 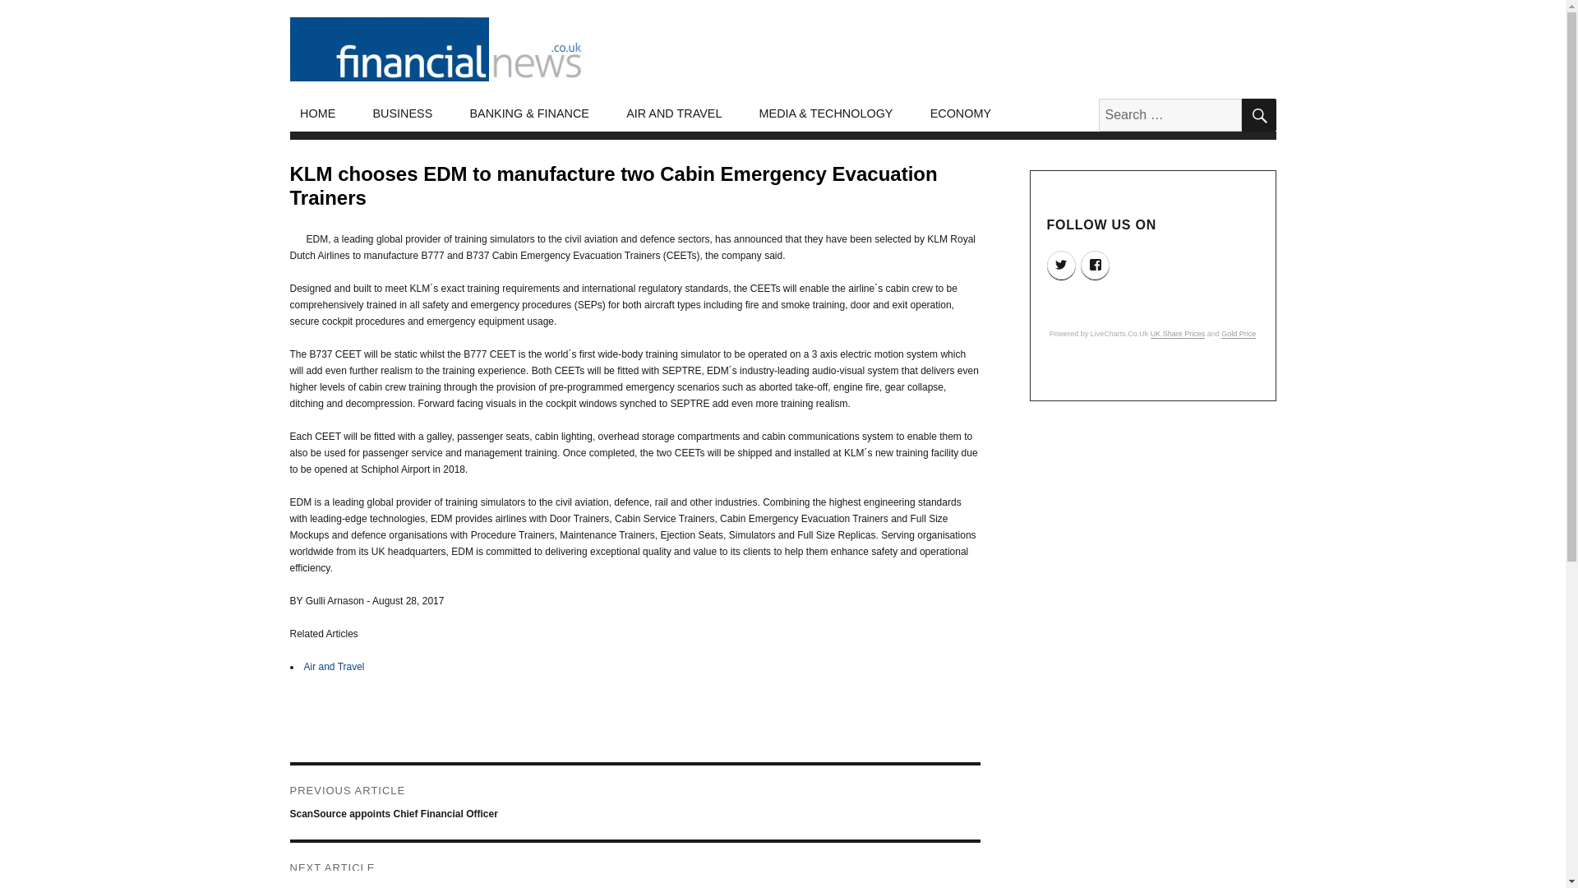 What do you see at coordinates (1239, 334) in the screenshot?
I see `Gold Price` at bounding box center [1239, 334].